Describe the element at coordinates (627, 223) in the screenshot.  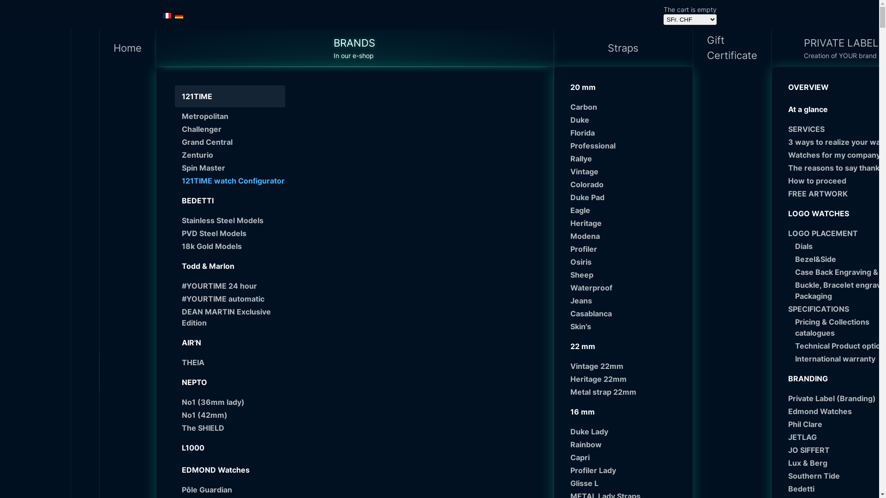
I see `Heritage` at that location.